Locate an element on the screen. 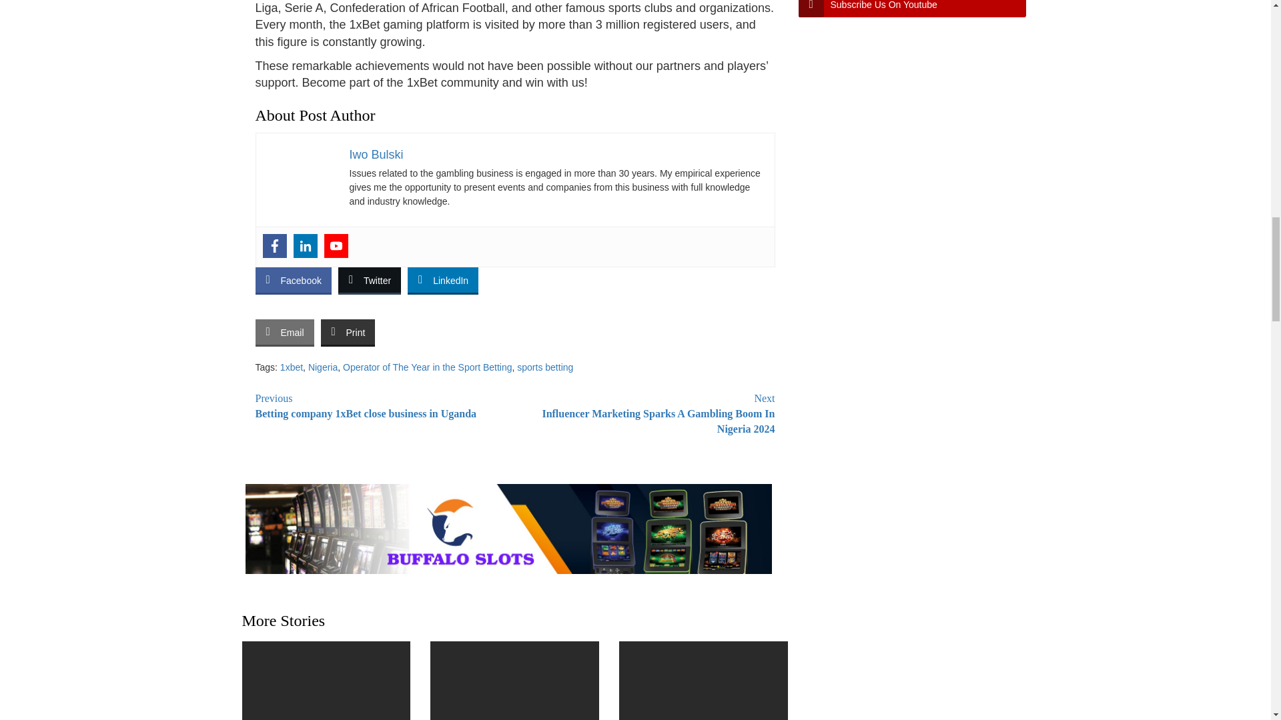  Facebook is located at coordinates (275, 245).